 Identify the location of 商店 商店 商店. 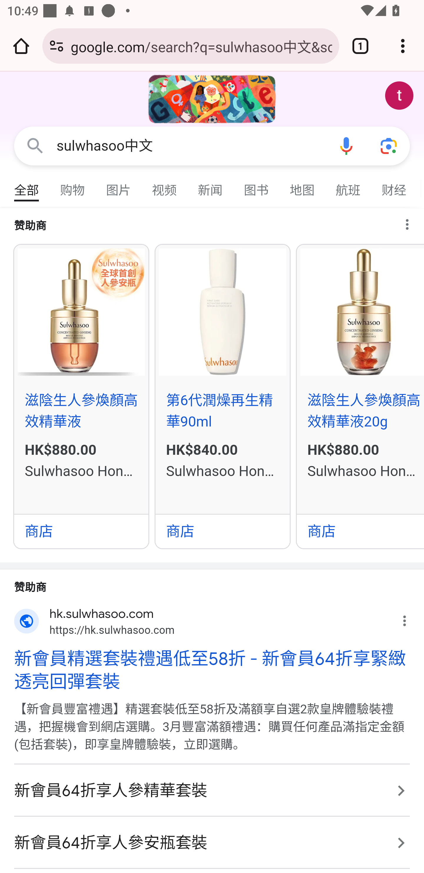
(360, 531).